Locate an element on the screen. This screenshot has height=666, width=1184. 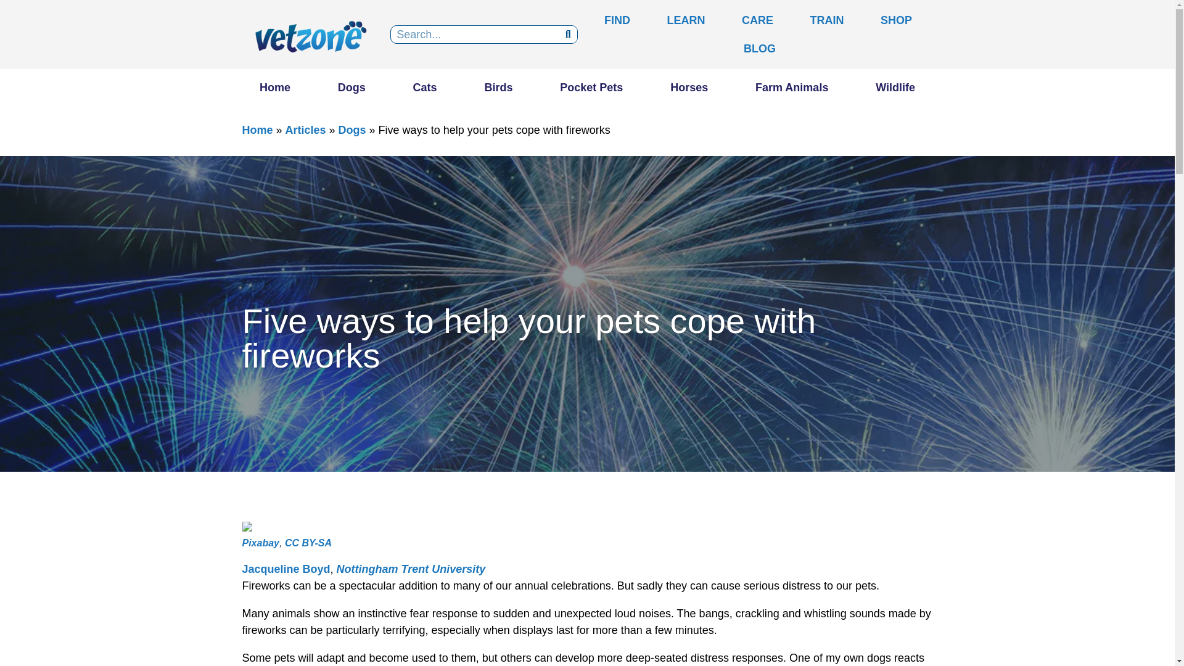
Dogs is located at coordinates (352, 129).